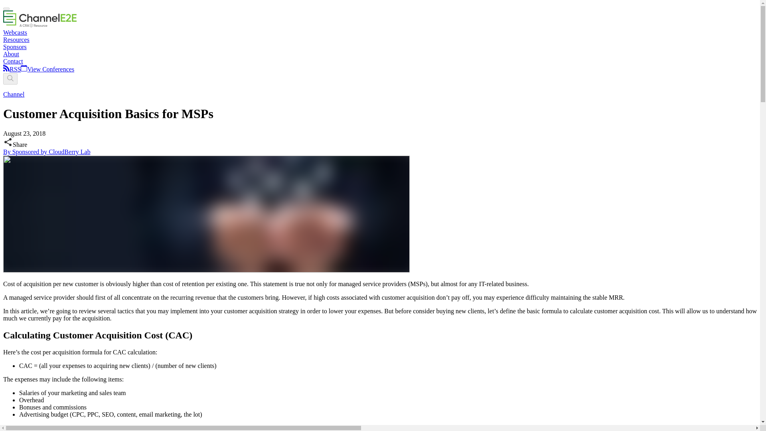  What do you see at coordinates (15, 32) in the screenshot?
I see `Webcasts` at bounding box center [15, 32].